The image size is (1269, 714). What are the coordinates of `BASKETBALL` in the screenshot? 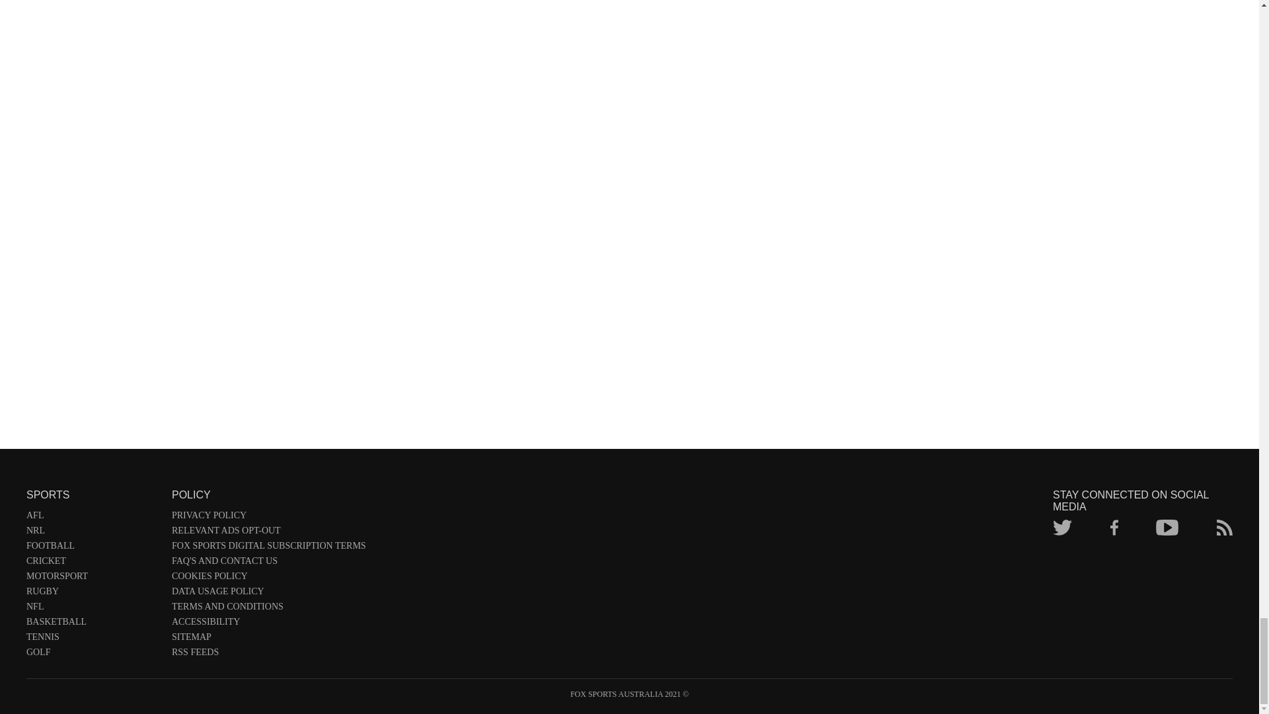 It's located at (93, 624).